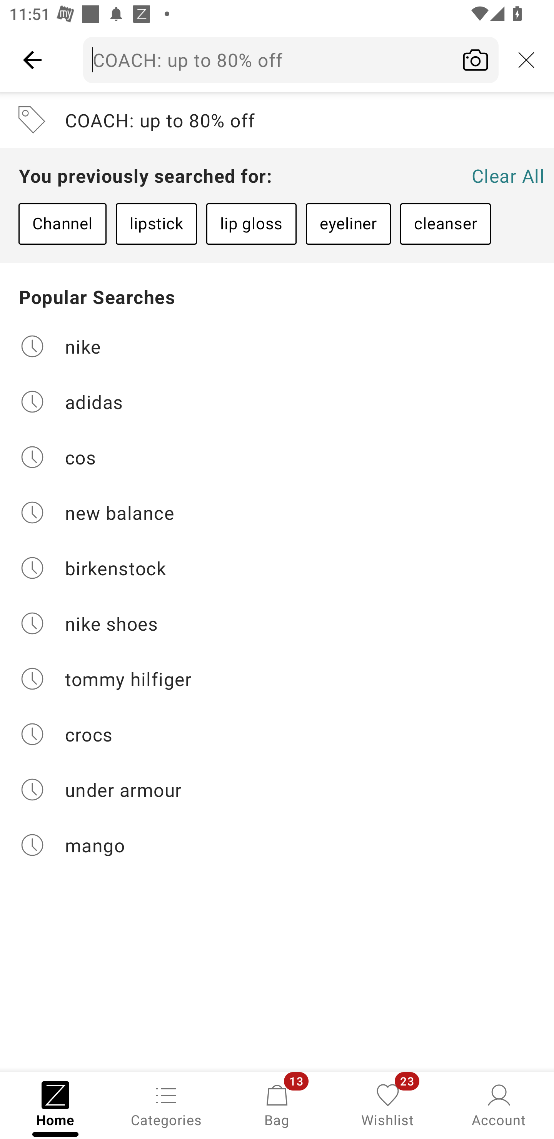  What do you see at coordinates (277, 623) in the screenshot?
I see `nike shoes` at bounding box center [277, 623].